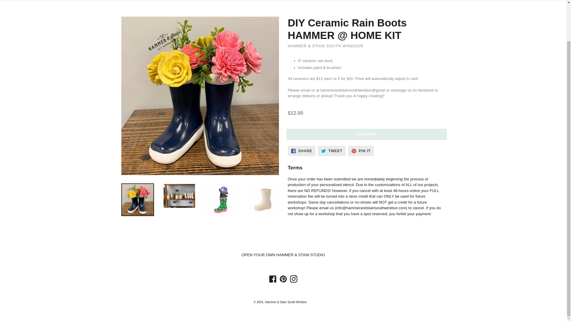  I want to click on Pin on Pinterest, so click(361, 151).